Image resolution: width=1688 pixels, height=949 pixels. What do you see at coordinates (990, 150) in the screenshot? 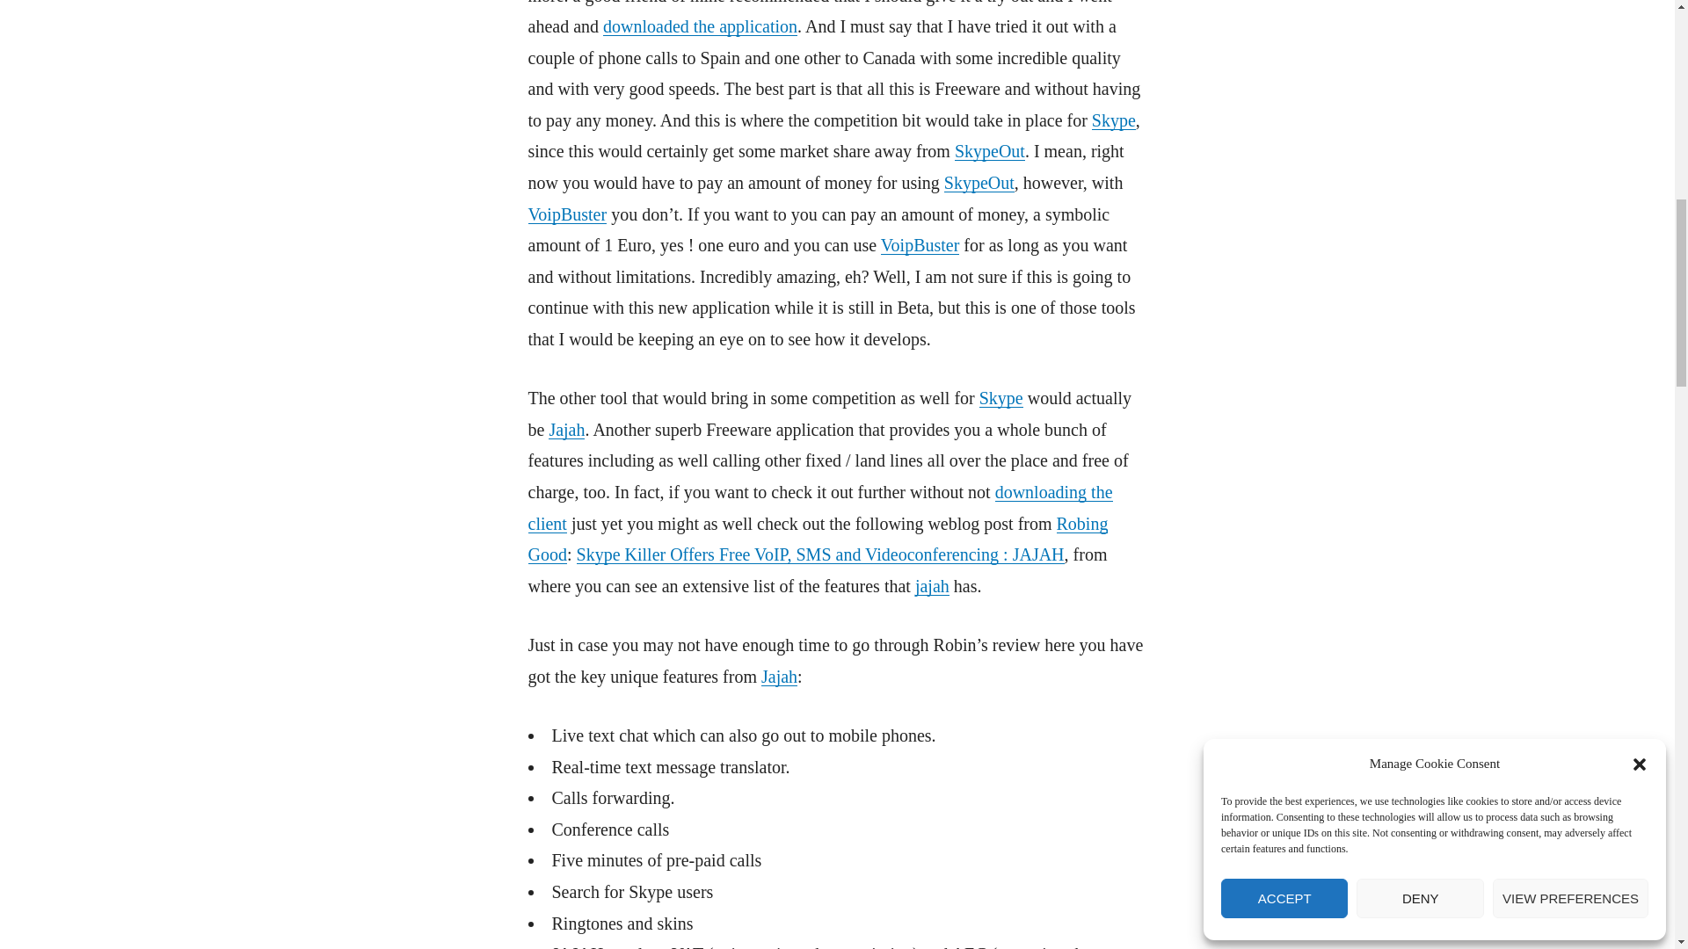
I see `SkypeOut` at bounding box center [990, 150].